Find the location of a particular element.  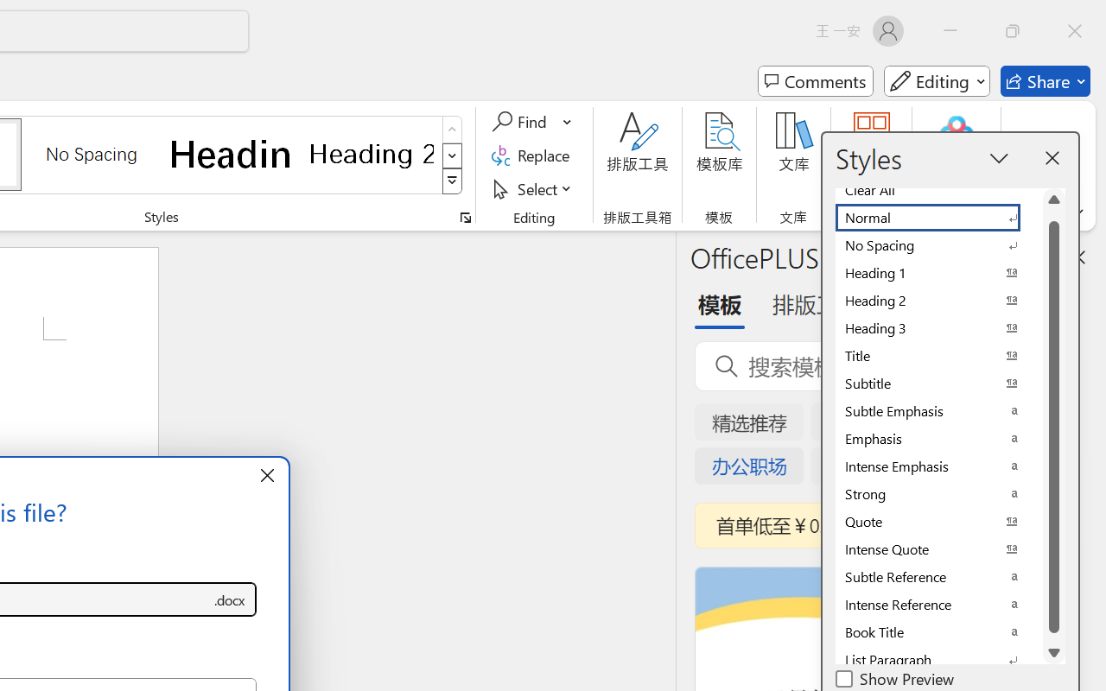

Row up is located at coordinates (453, 130).